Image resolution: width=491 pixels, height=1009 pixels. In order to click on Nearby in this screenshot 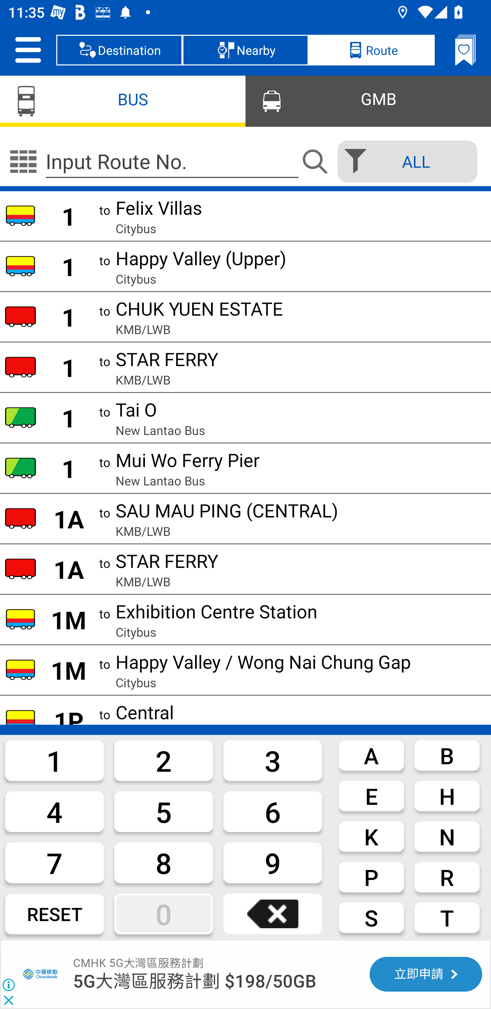, I will do `click(245, 50)`.